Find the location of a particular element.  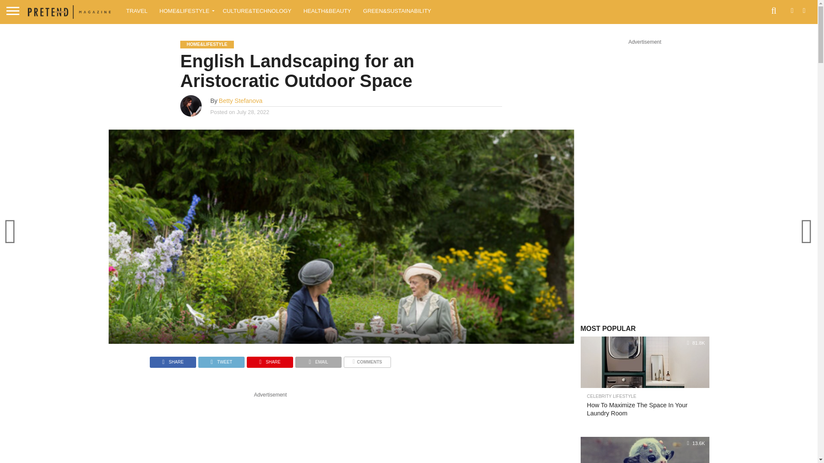

SHARE is located at coordinates (270, 359).